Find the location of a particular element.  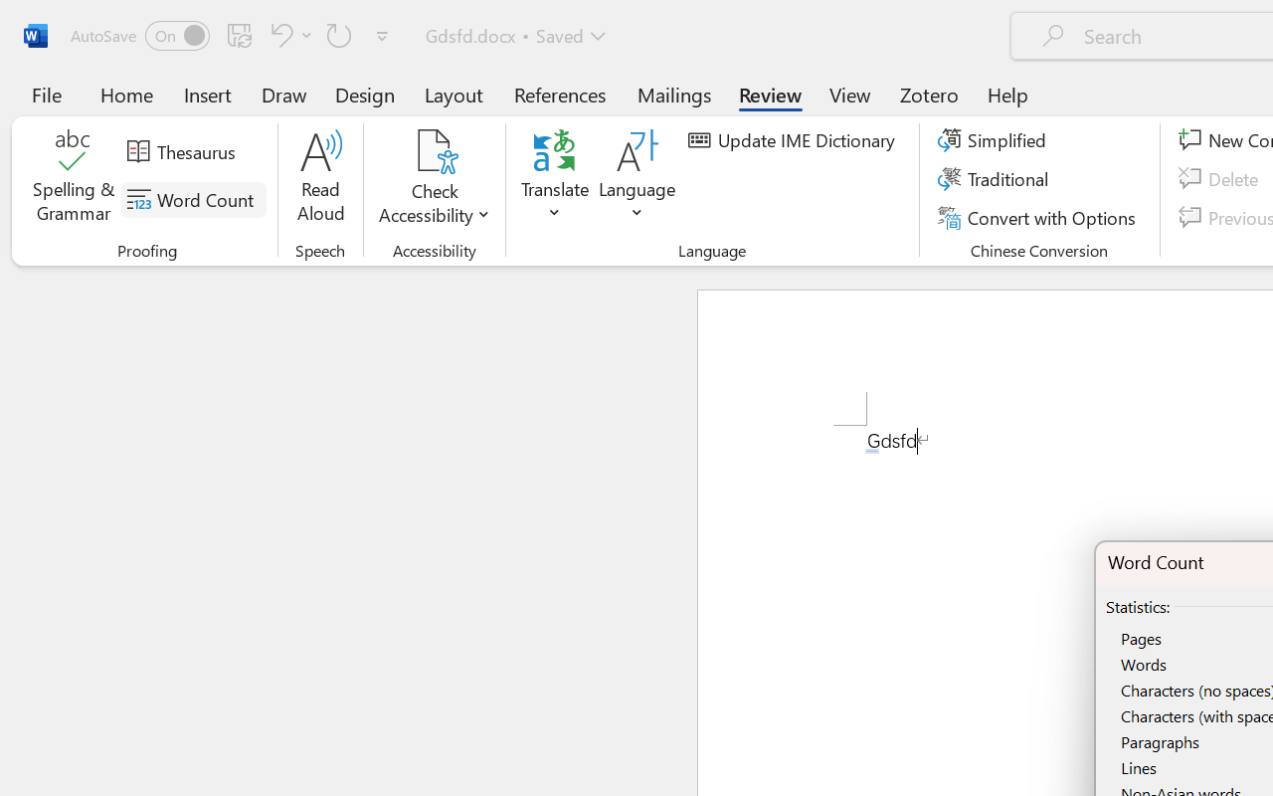

Simplified is located at coordinates (995, 140).